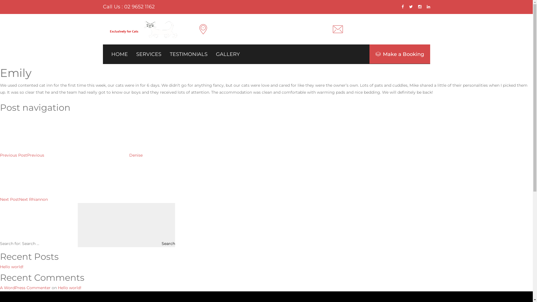  Describe the element at coordinates (66, 199) in the screenshot. I see `Next PostNext Rhiannon` at that location.